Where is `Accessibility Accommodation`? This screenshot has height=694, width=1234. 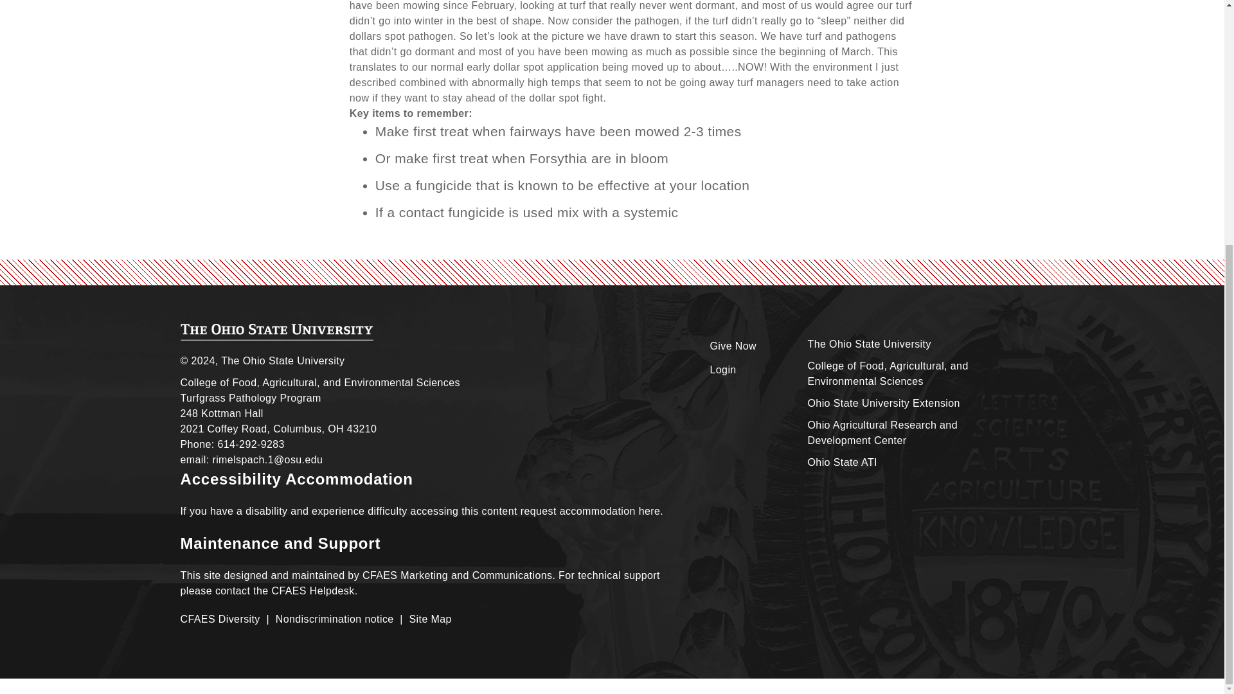 Accessibility Accommodation is located at coordinates (296, 479).